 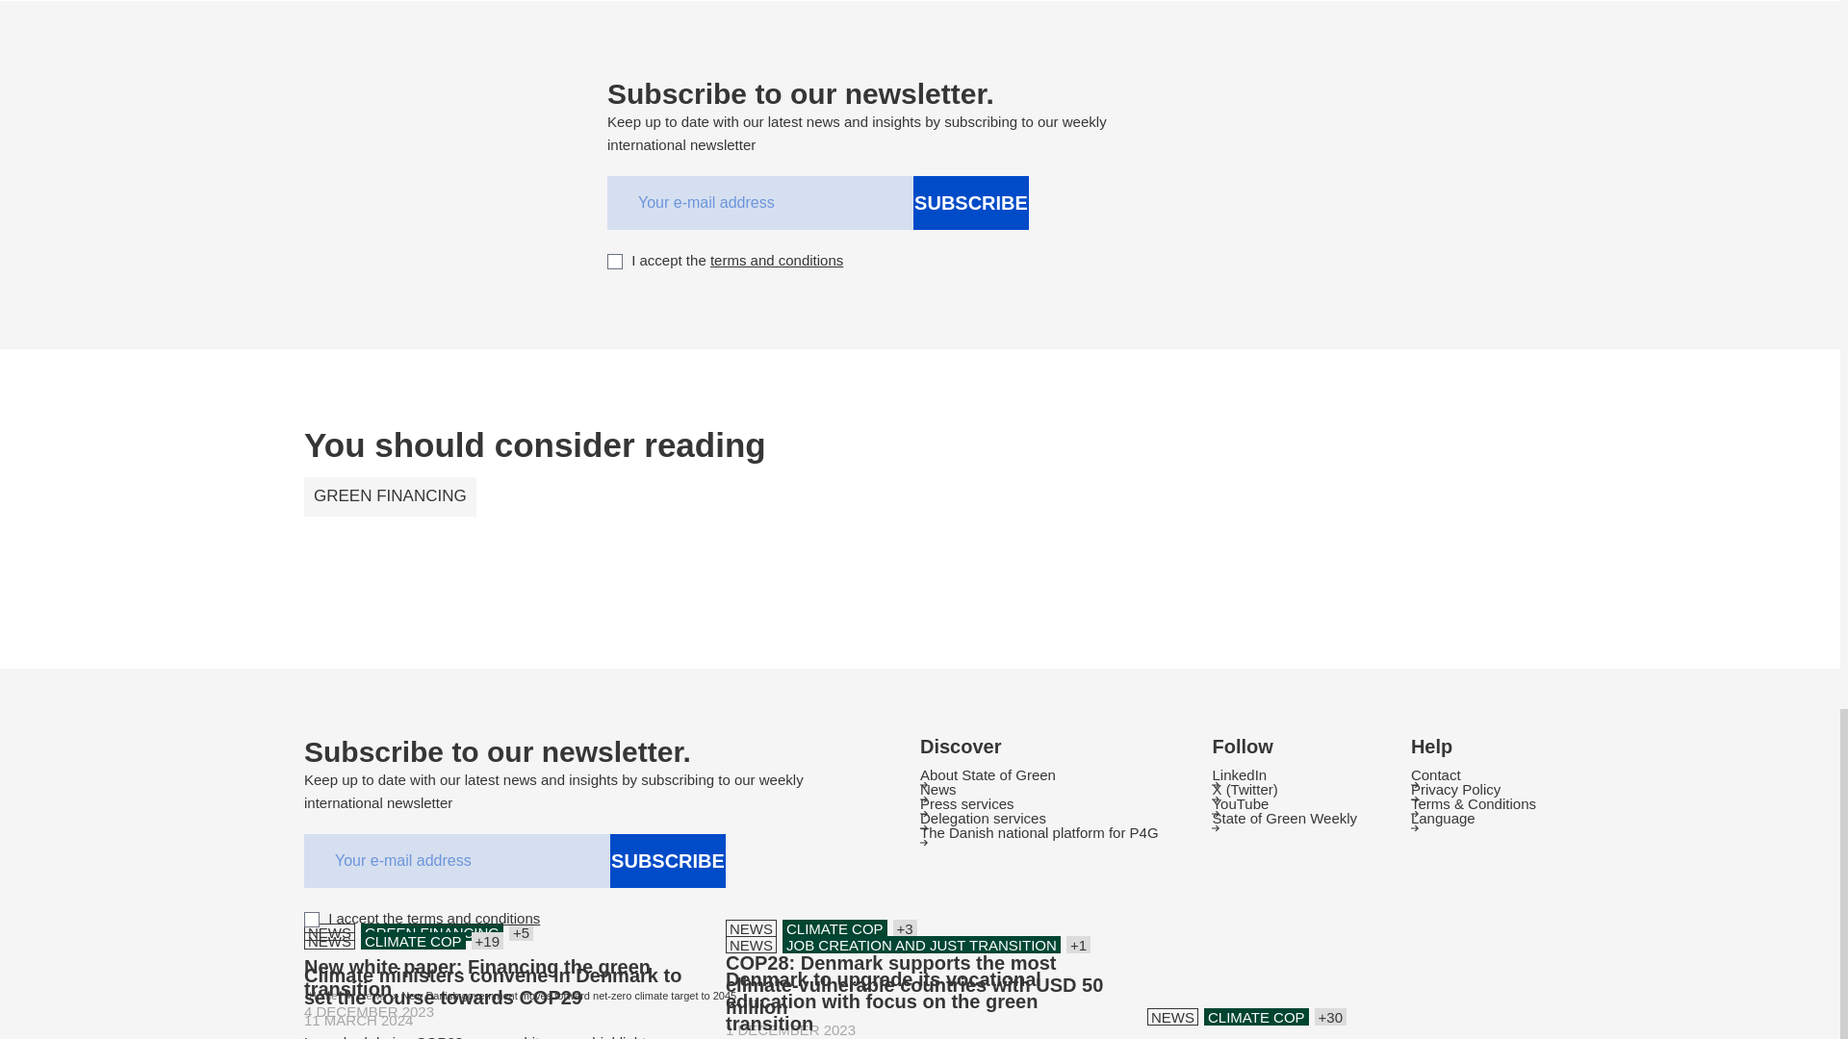 What do you see at coordinates (615, 261) in the screenshot?
I see `on` at bounding box center [615, 261].